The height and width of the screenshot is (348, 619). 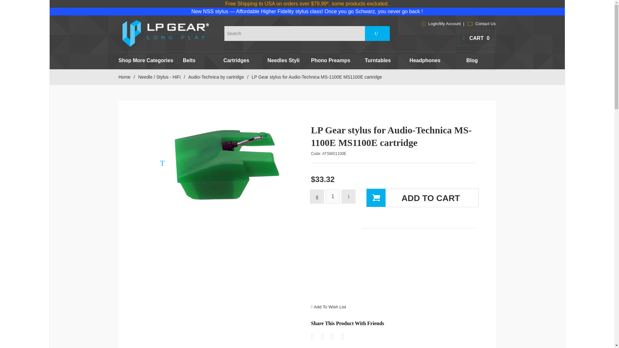 I want to click on Contact Us, so click(x=481, y=24).